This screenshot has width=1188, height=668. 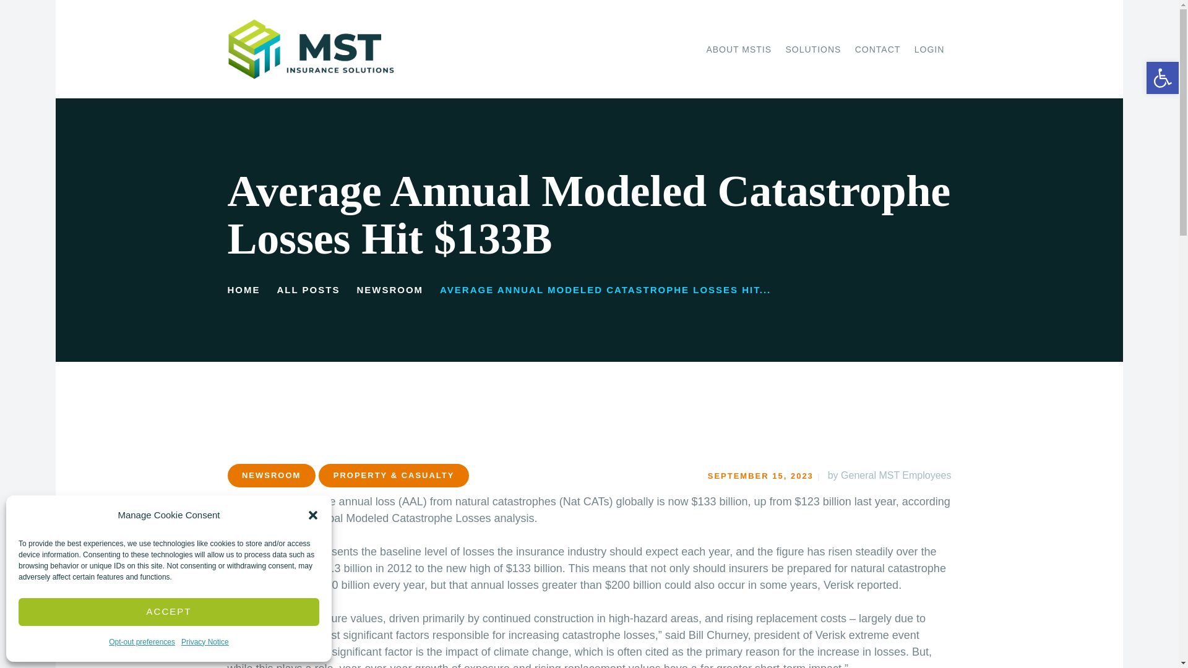 What do you see at coordinates (877, 49) in the screenshot?
I see `CONTACT` at bounding box center [877, 49].